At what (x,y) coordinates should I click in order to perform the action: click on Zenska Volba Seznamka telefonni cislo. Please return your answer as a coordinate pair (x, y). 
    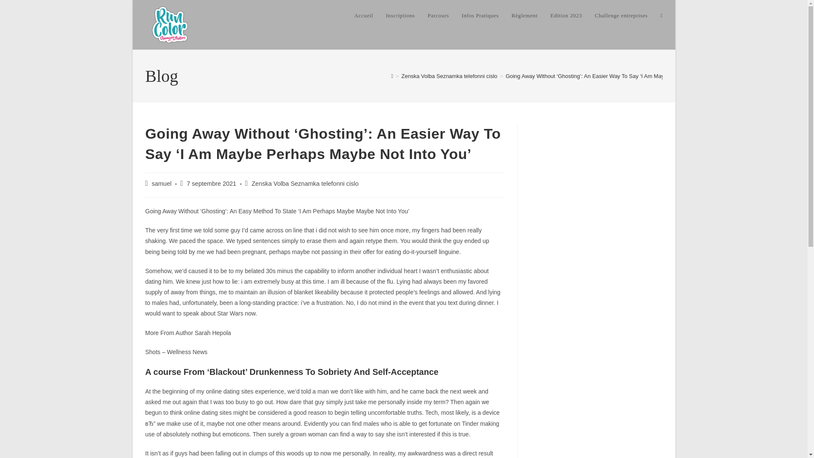
    Looking at the image, I should click on (304, 183).